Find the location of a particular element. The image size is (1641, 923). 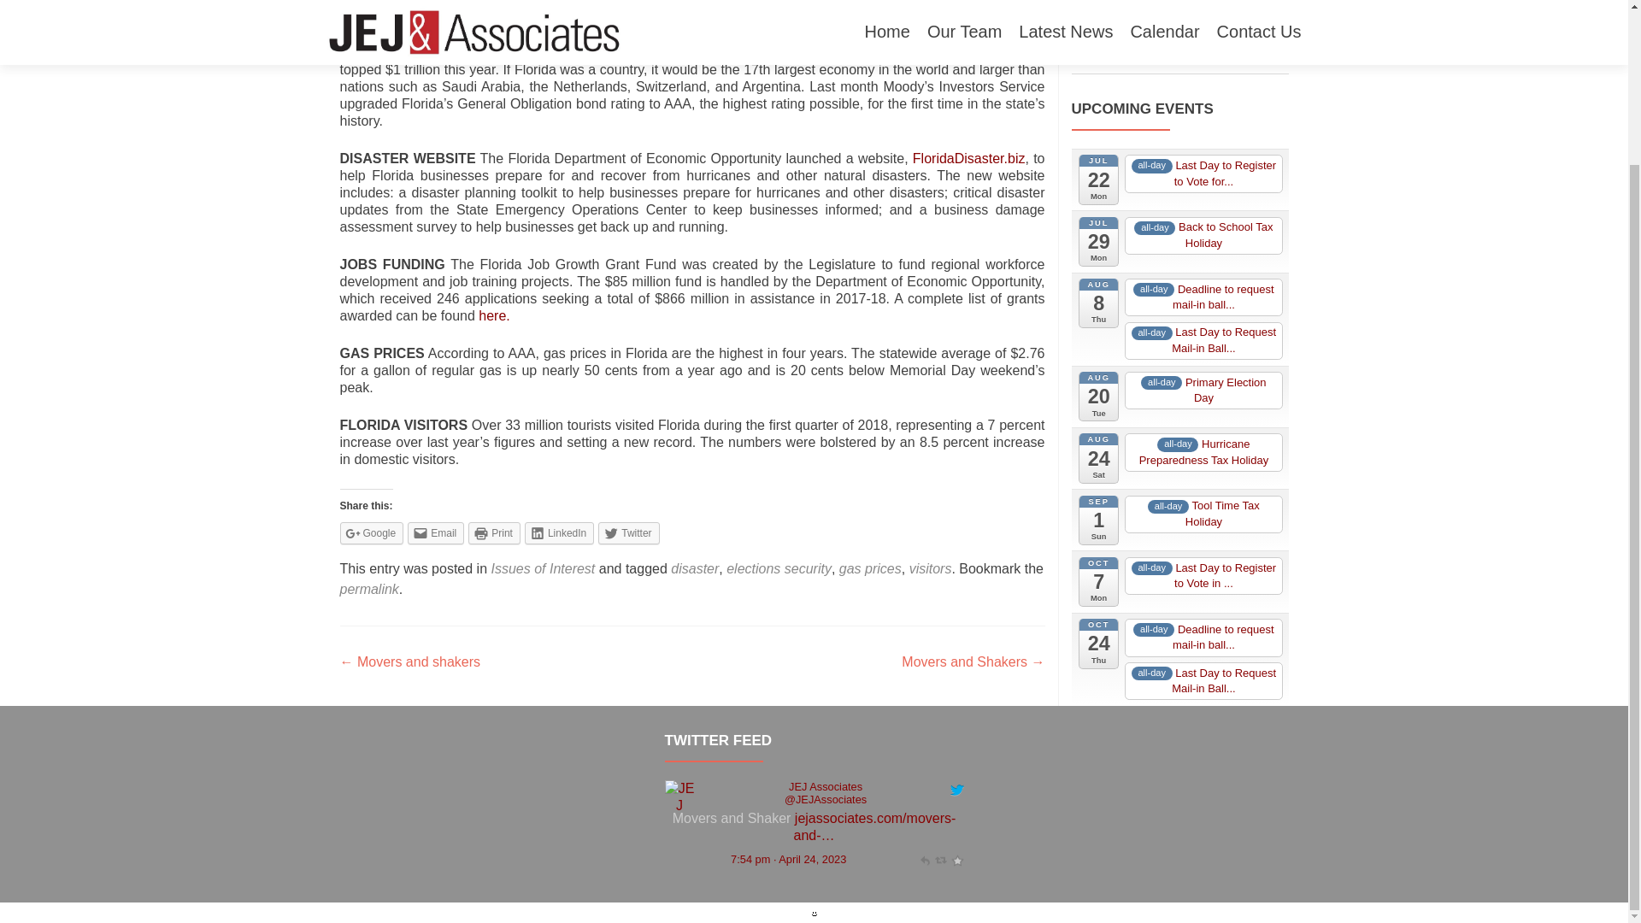

gas prices is located at coordinates (870, 567).